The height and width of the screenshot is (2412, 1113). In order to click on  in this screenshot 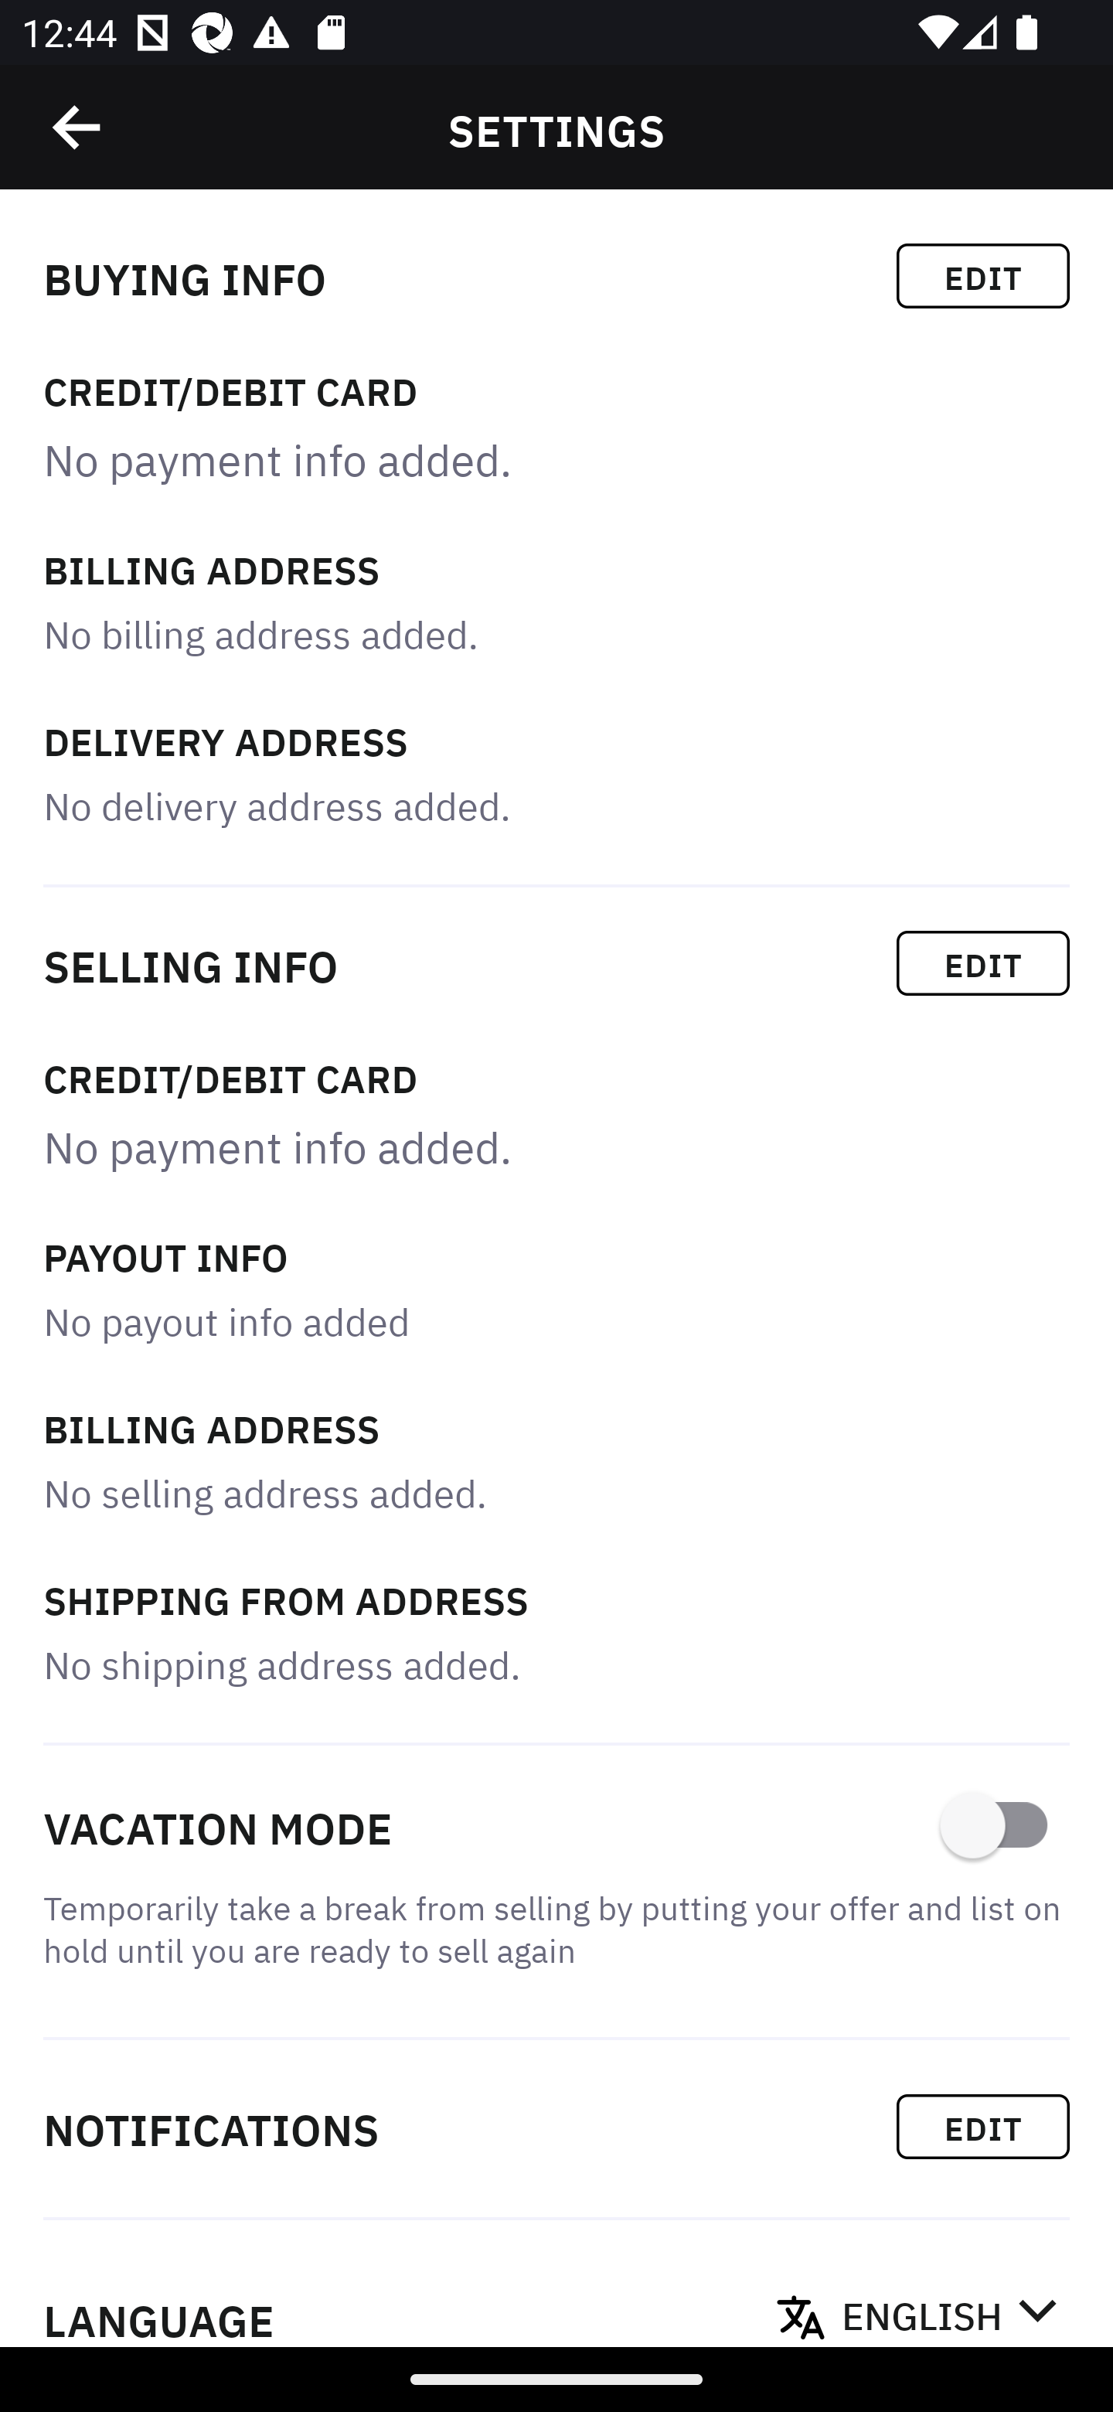, I will do `click(78, 128)`.